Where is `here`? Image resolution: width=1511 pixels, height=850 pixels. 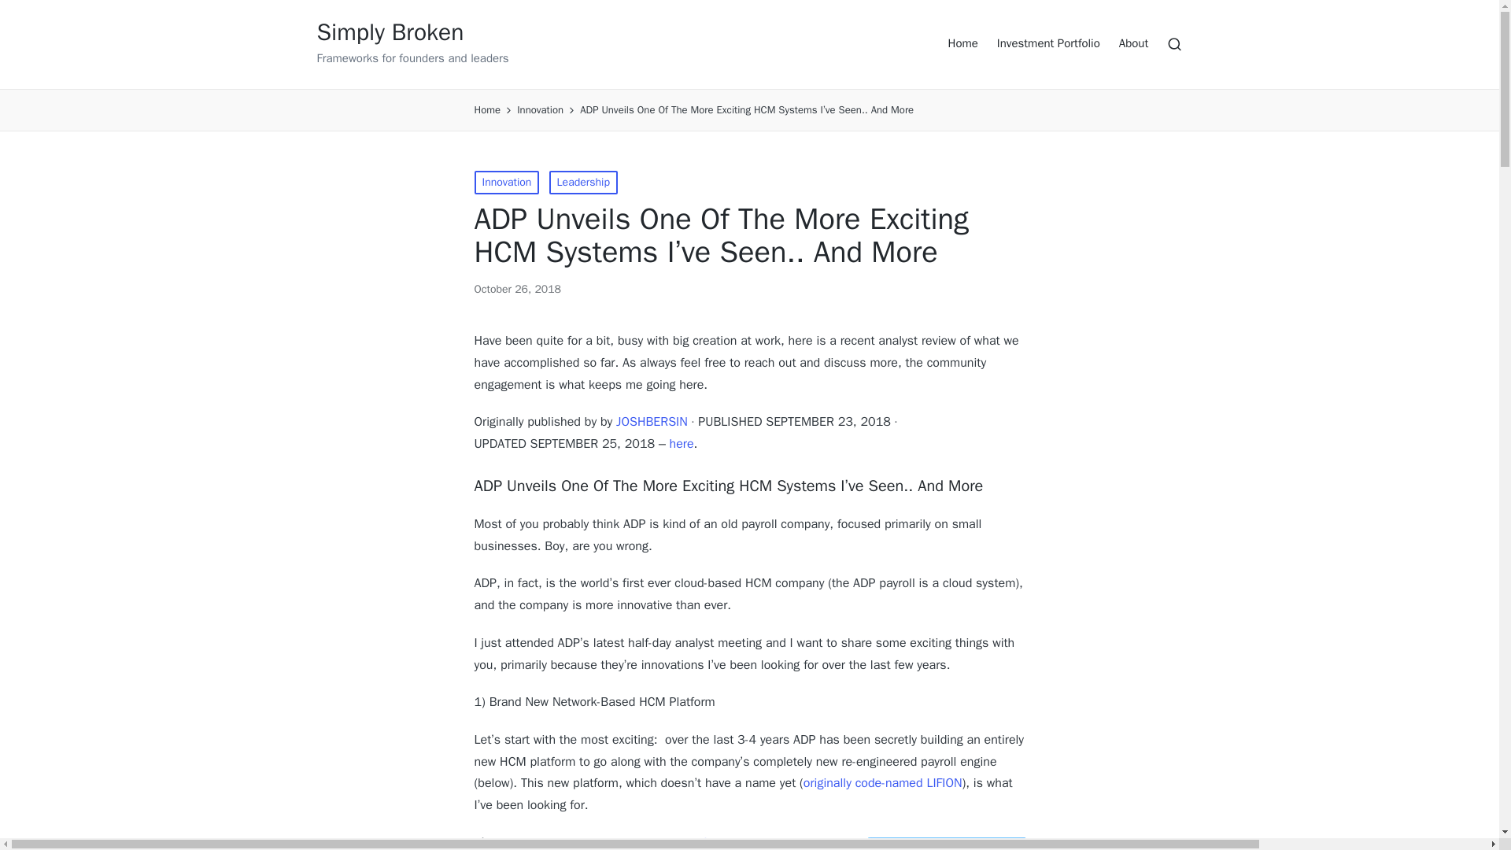
here is located at coordinates (682, 444).